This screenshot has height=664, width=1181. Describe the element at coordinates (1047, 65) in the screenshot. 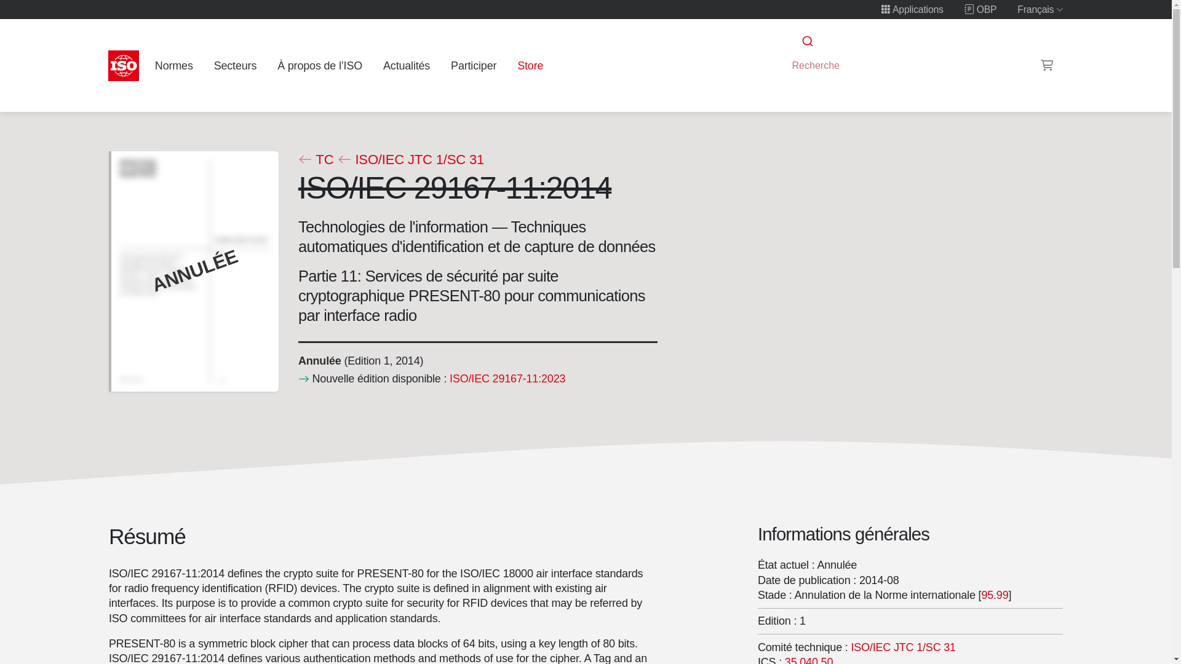

I see `Panier d'achat` at that location.